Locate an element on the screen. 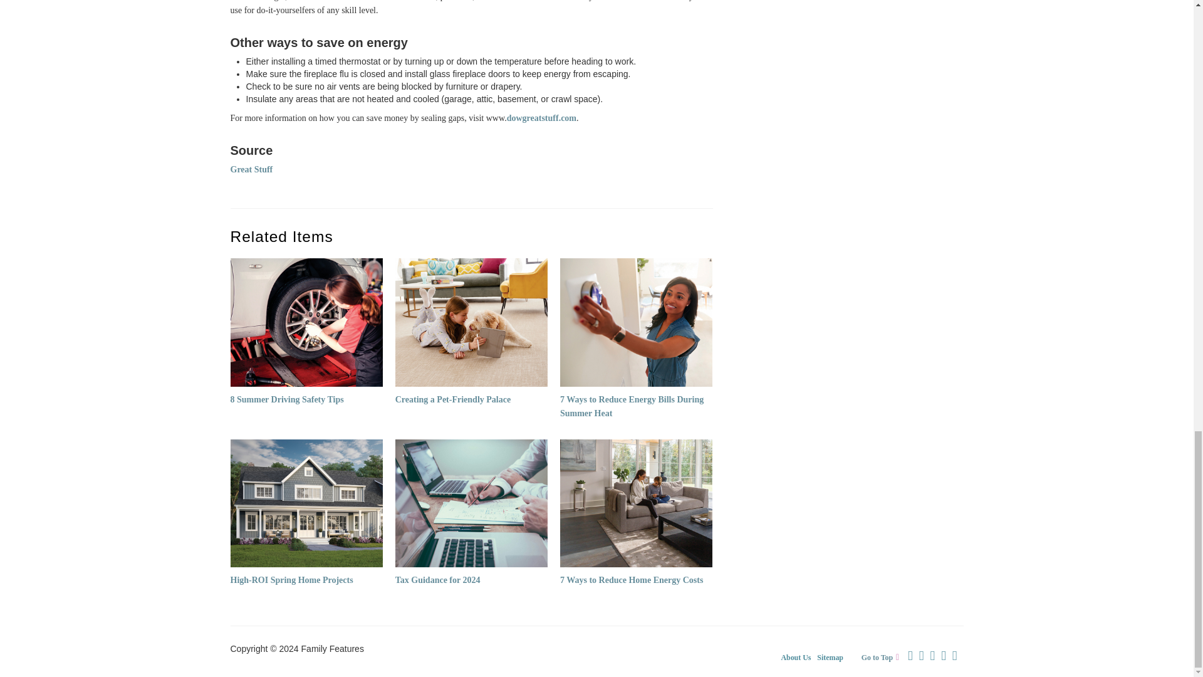  Go to Top is located at coordinates (883, 657).